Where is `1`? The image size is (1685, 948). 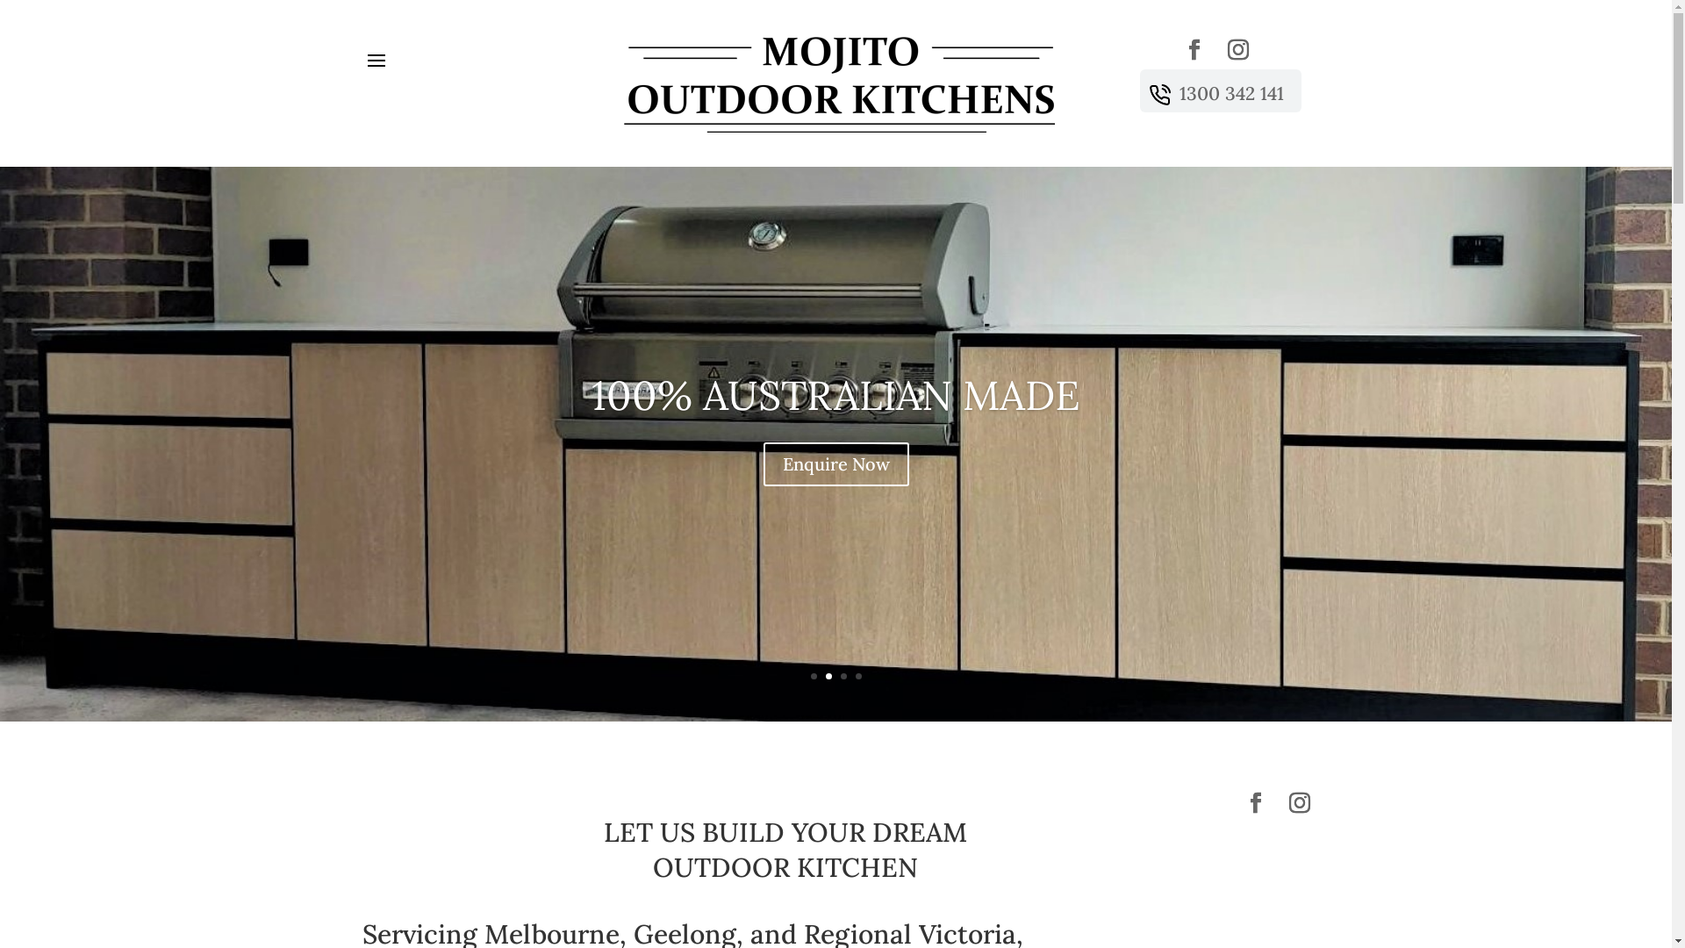
1 is located at coordinates (814, 676).